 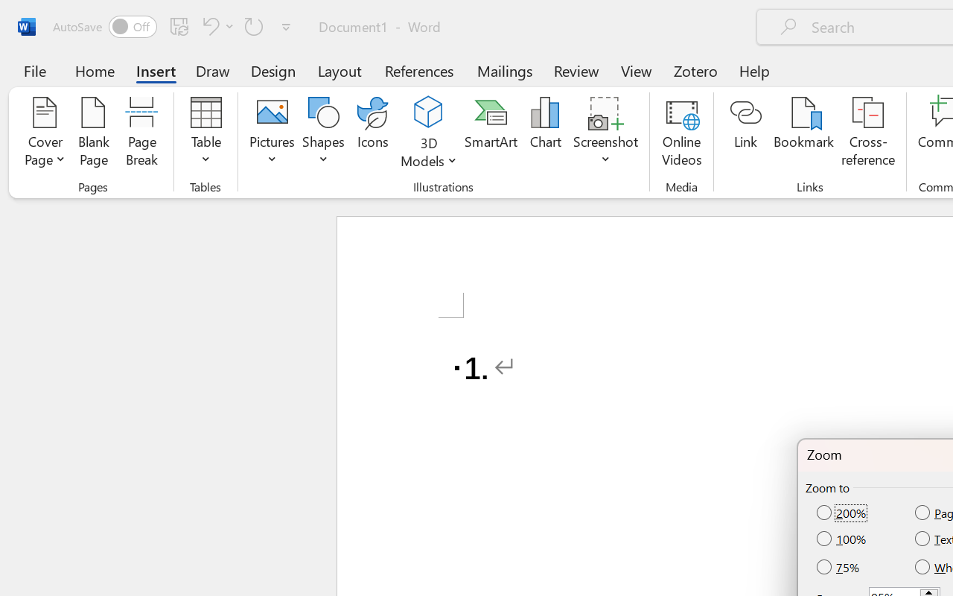 I want to click on Repeat Doc Close, so click(x=254, y=26).